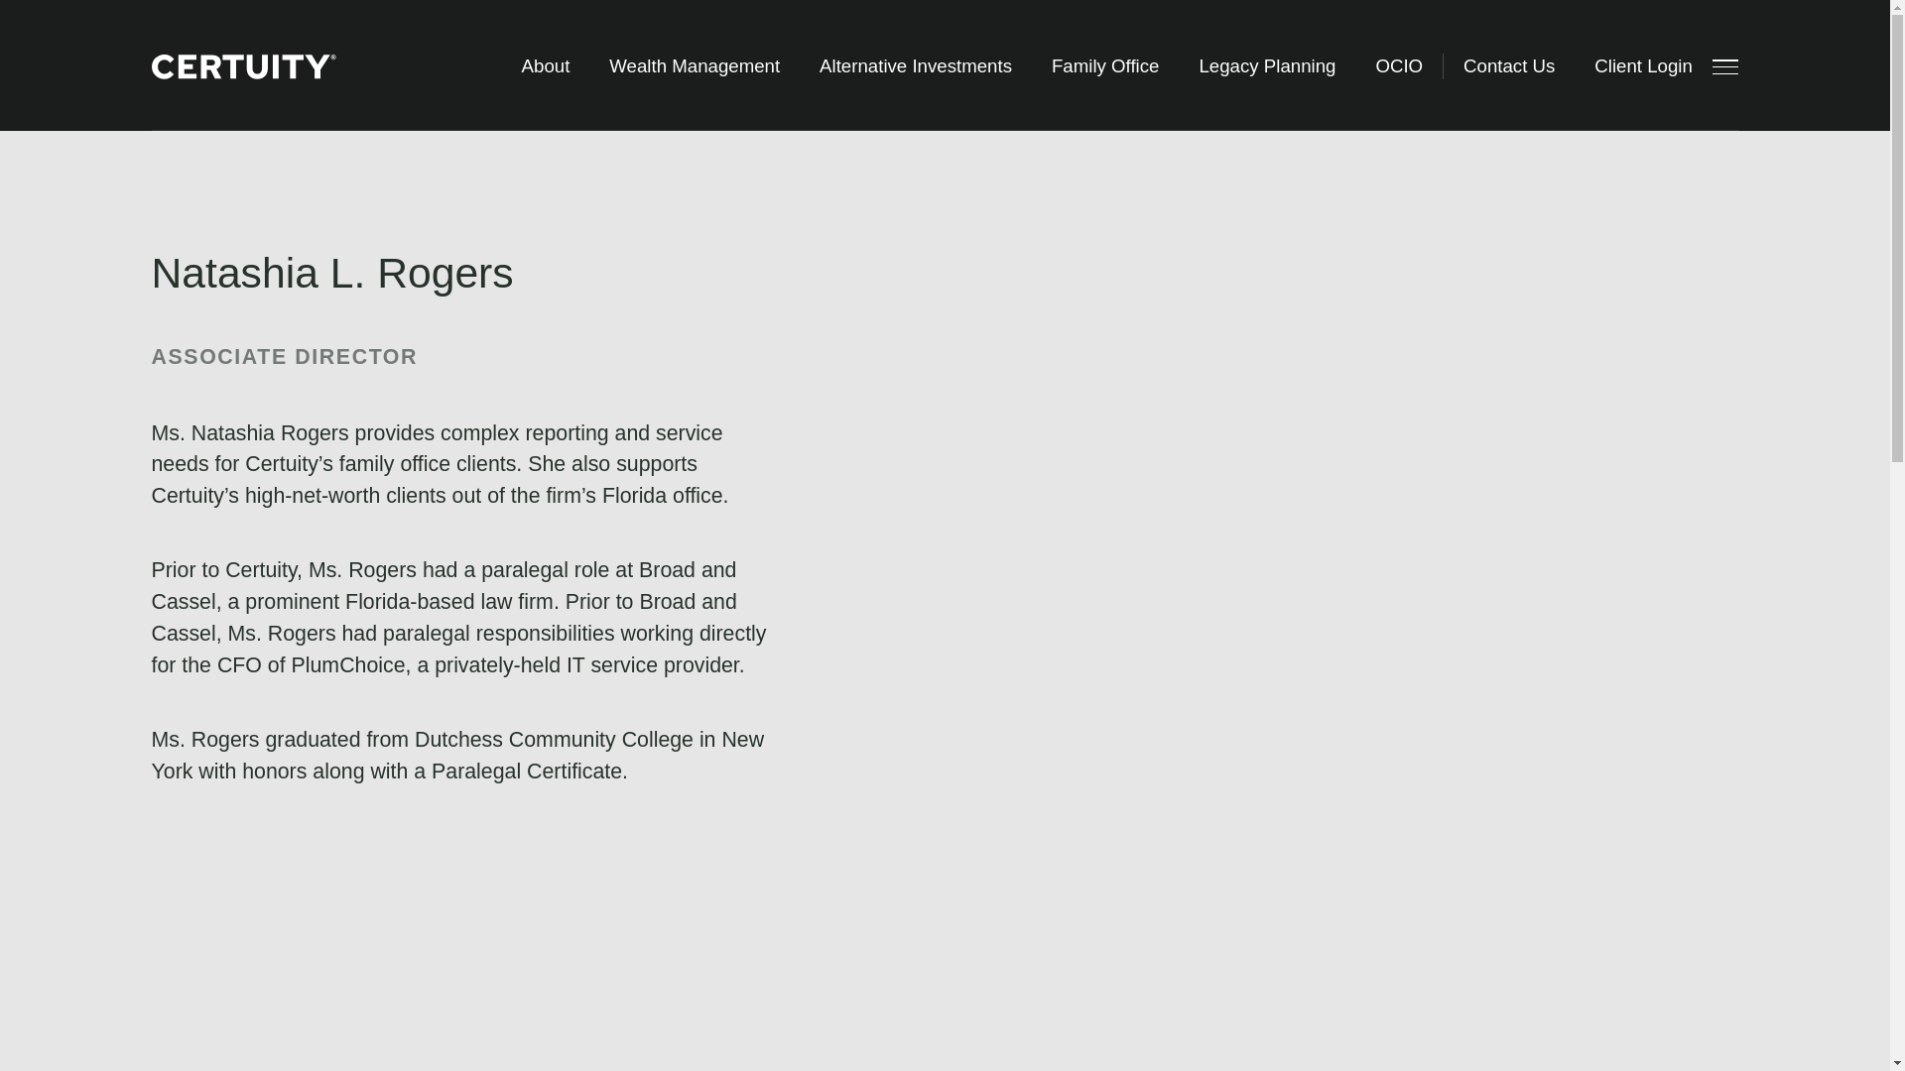 The height and width of the screenshot is (1071, 1905). Describe the element at coordinates (897, 14) in the screenshot. I see `Legacy Planning` at that location.